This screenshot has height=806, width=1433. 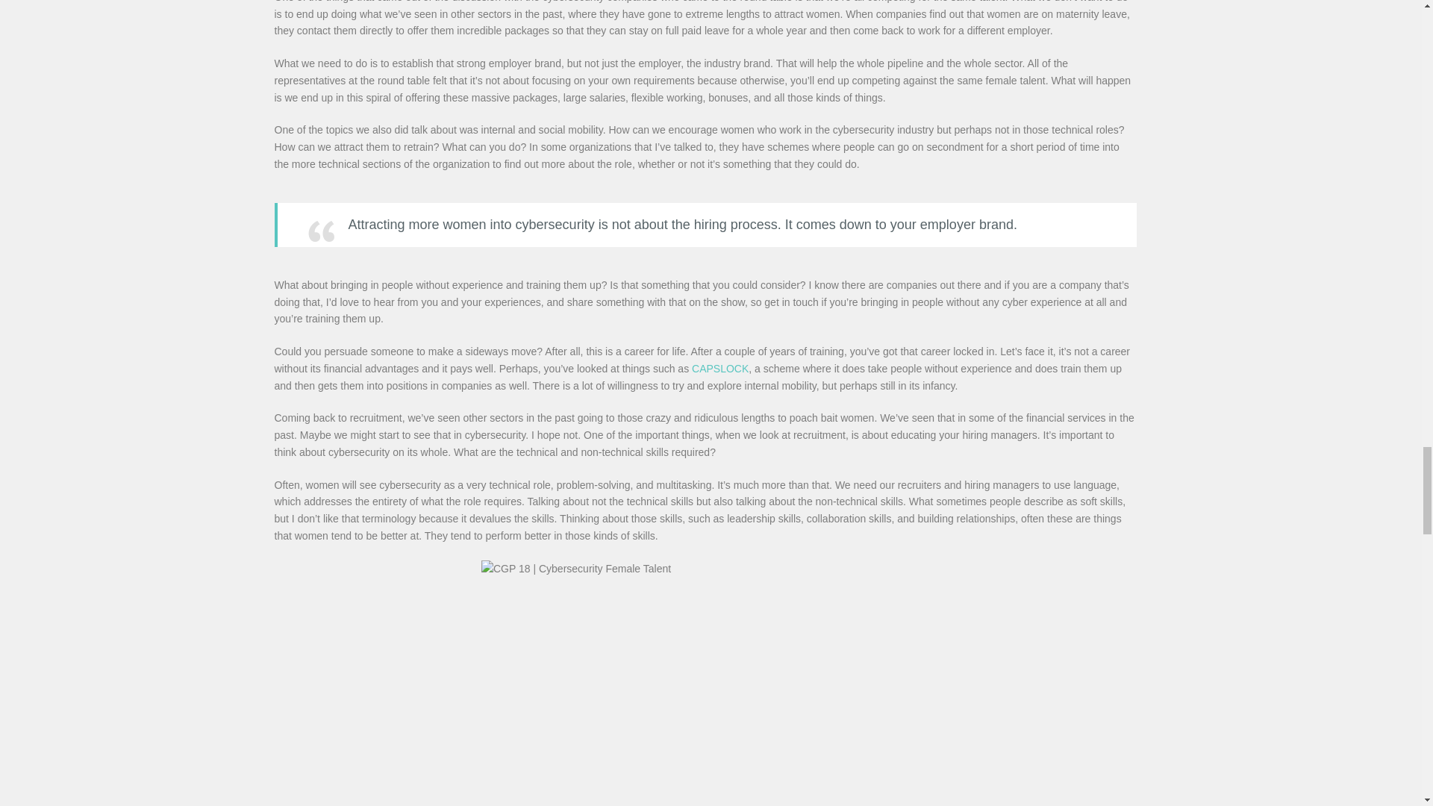 I want to click on CAPSLOCK, so click(x=719, y=369).